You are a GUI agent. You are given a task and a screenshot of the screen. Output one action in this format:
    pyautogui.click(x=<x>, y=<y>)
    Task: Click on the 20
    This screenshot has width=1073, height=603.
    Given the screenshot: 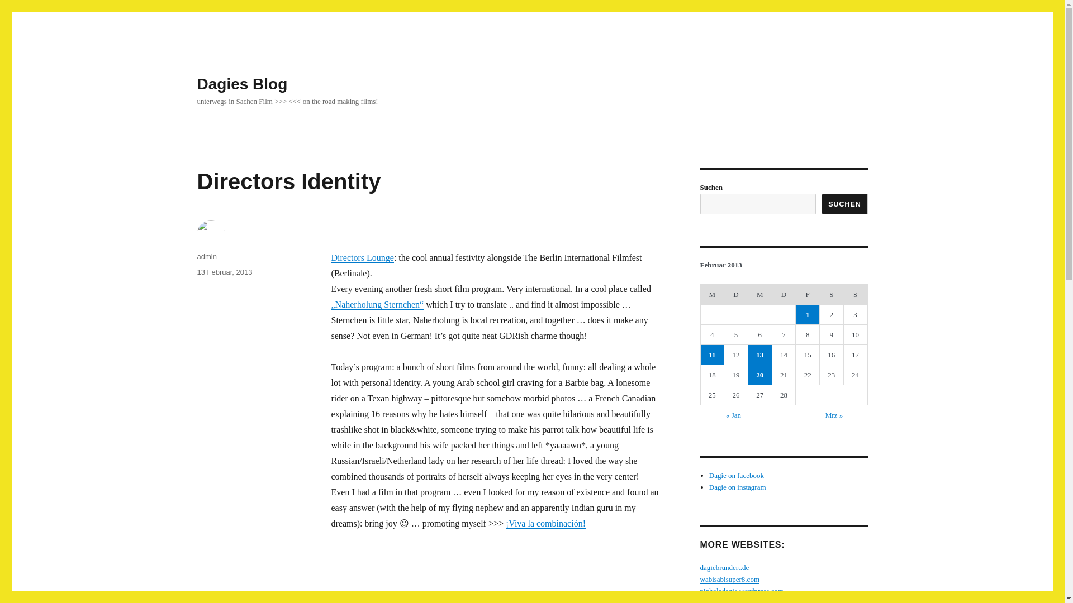 What is the action you would take?
    pyautogui.click(x=759, y=375)
    